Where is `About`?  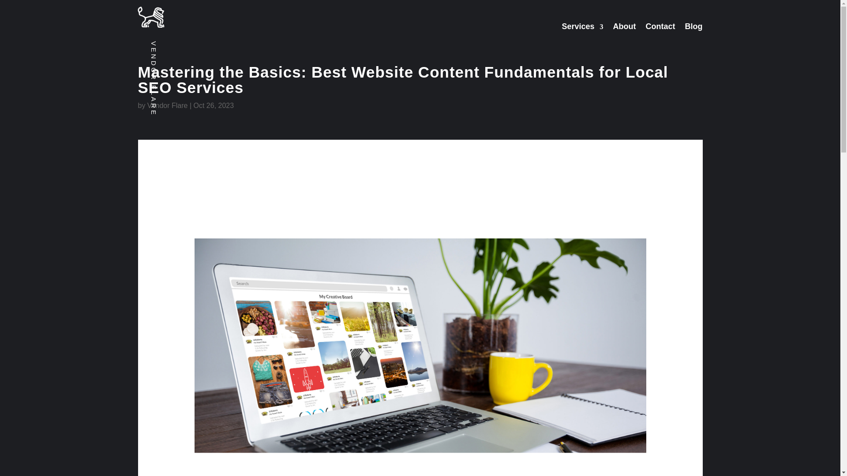
About is located at coordinates (625, 28).